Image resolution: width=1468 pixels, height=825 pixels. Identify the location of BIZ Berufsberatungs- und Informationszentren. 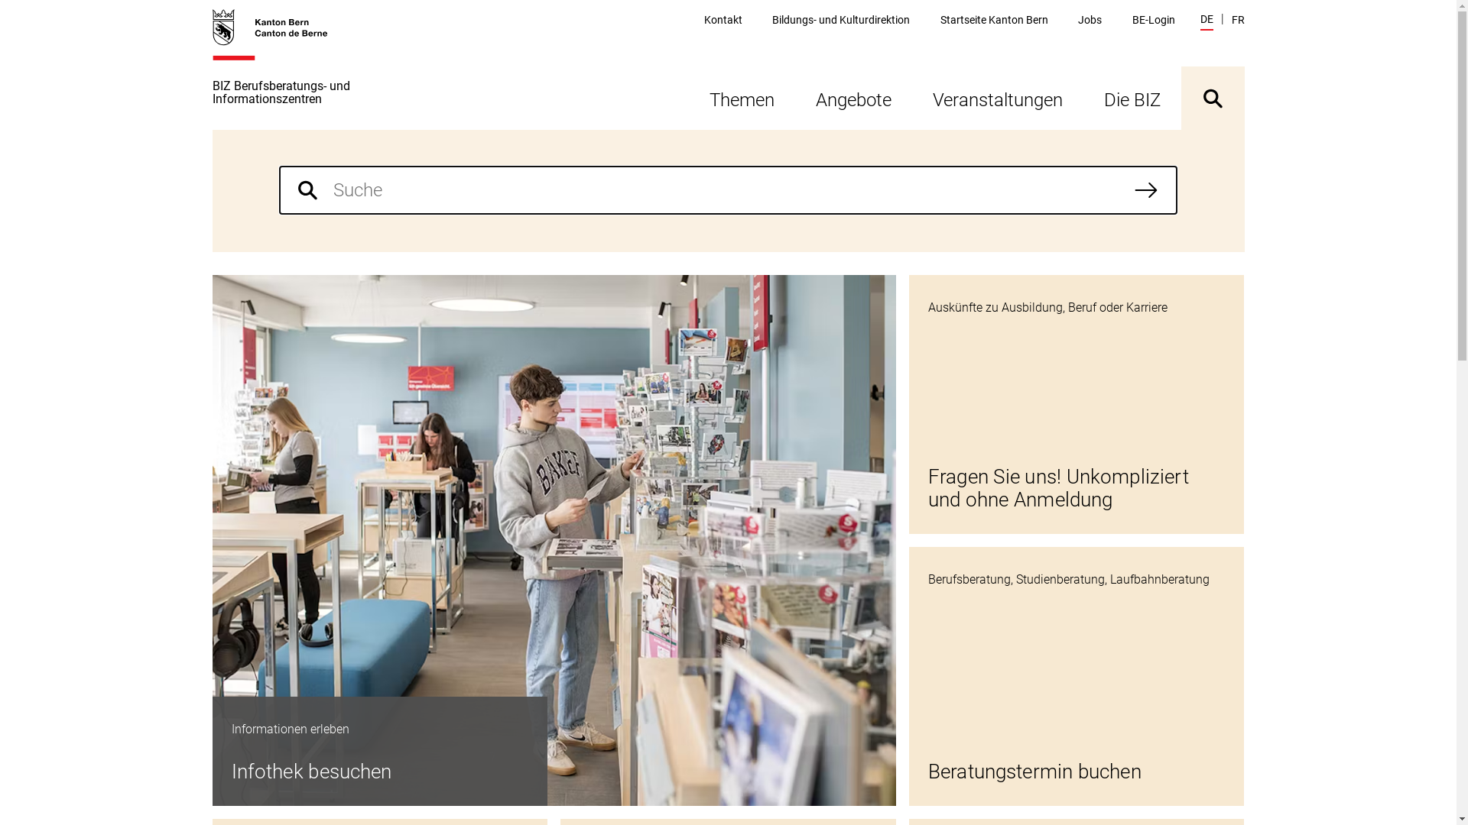
(335, 69).